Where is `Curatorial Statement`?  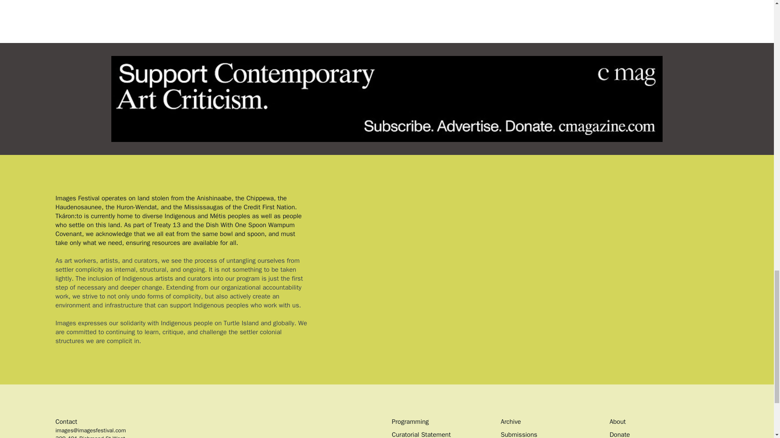
Curatorial Statement is located at coordinates (421, 434).